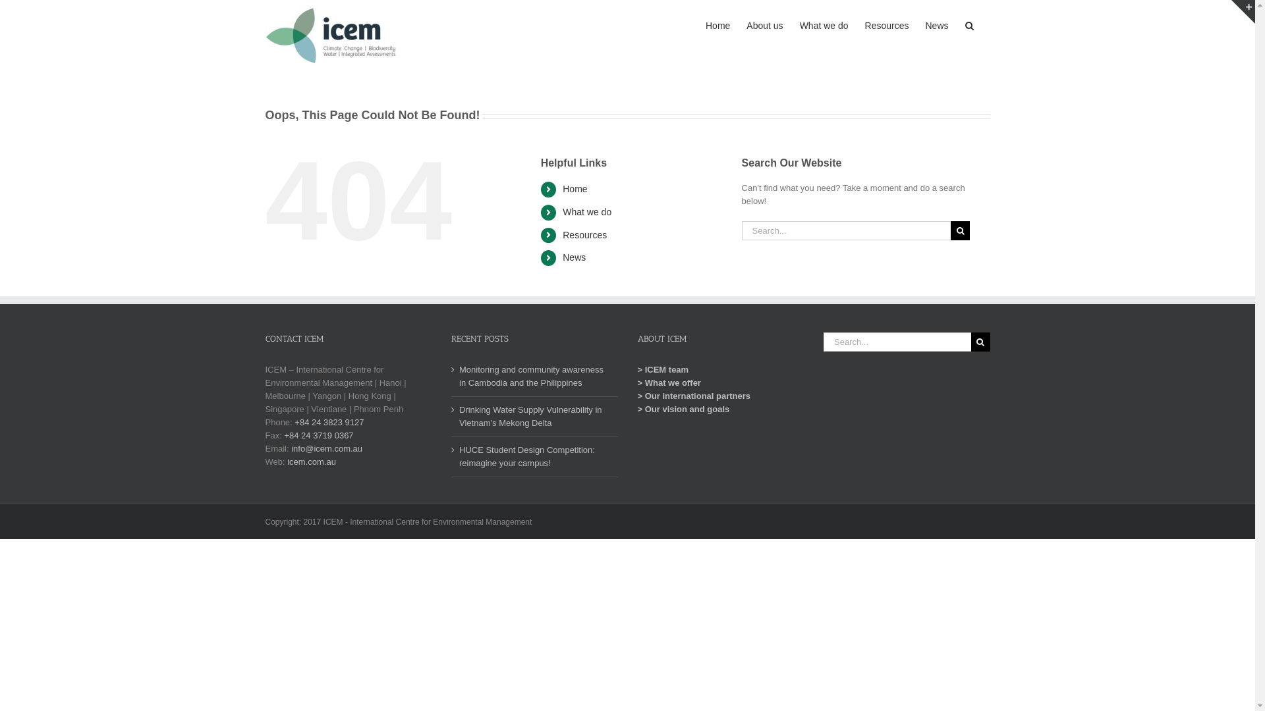 The height and width of the screenshot is (711, 1265). I want to click on News, so click(937, 25).